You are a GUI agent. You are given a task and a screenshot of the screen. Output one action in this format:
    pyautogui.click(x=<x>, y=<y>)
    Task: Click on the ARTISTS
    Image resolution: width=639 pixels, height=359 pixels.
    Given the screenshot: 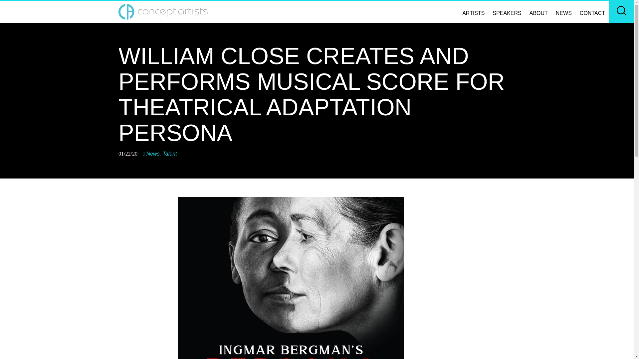 What is the action you would take?
    pyautogui.click(x=473, y=13)
    